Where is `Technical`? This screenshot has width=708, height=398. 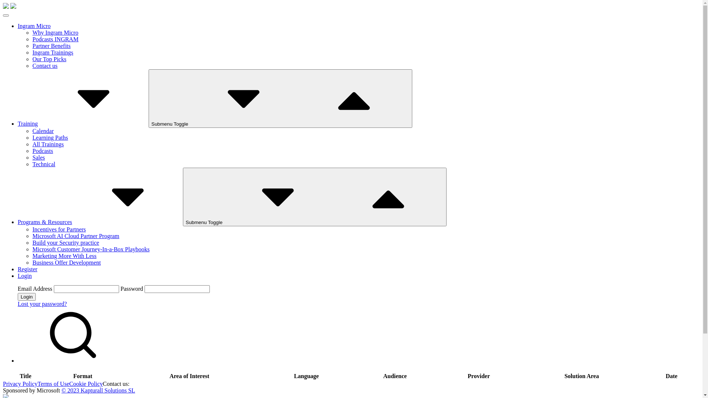 Technical is located at coordinates (44, 164).